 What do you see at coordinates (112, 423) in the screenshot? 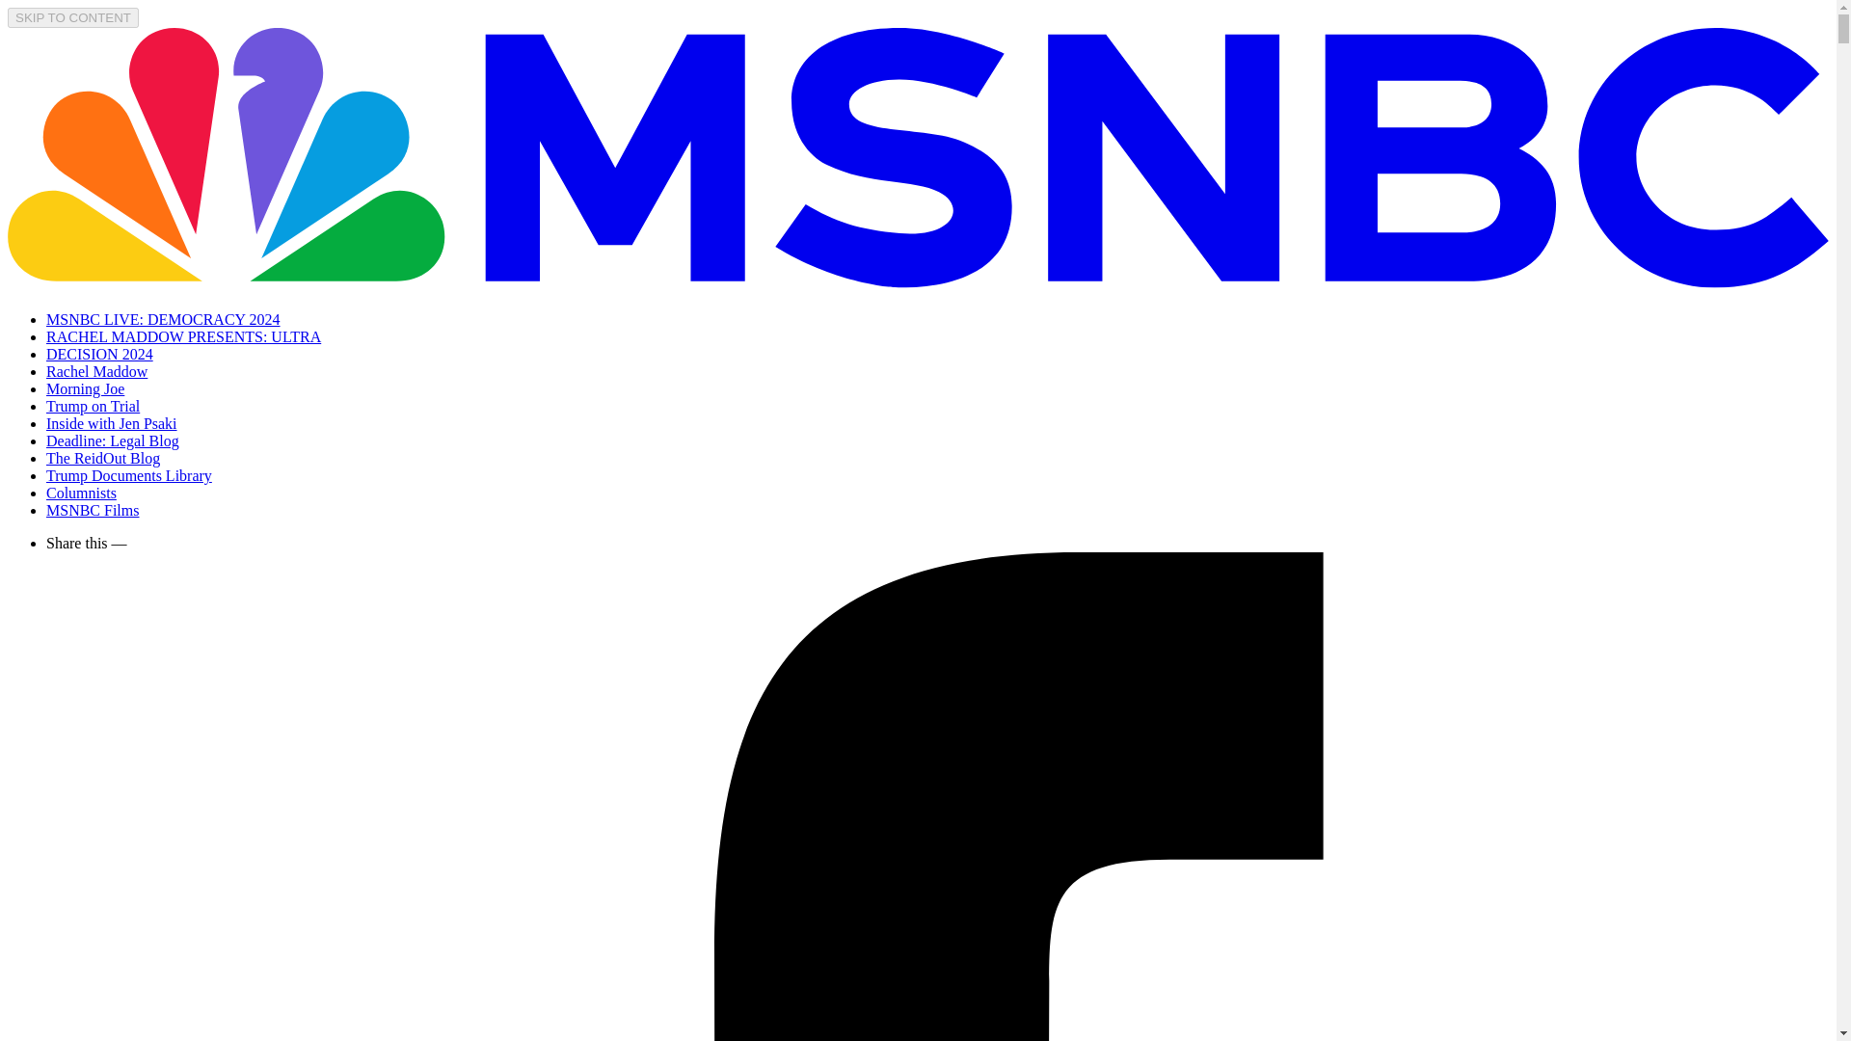
I see `Inside with Jen Psaki` at bounding box center [112, 423].